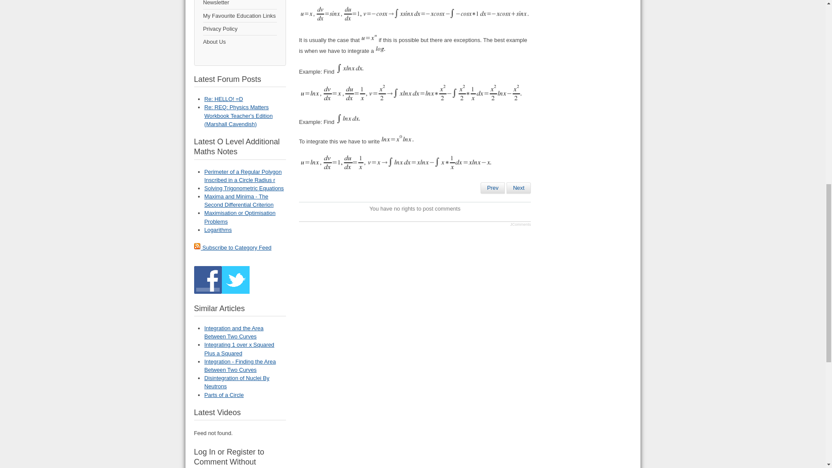  I want to click on JComments, so click(520, 224).